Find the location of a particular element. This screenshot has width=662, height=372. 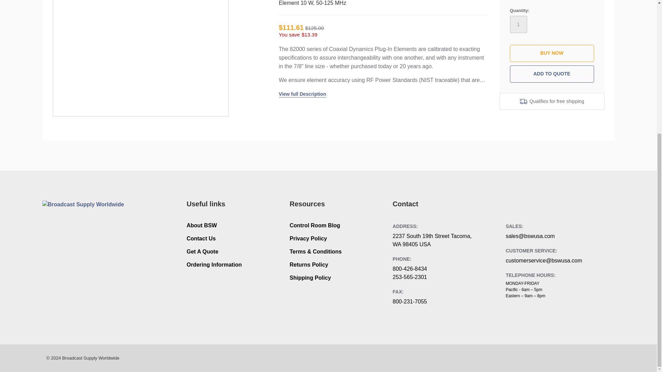

Control Room Blog is located at coordinates (315, 225).